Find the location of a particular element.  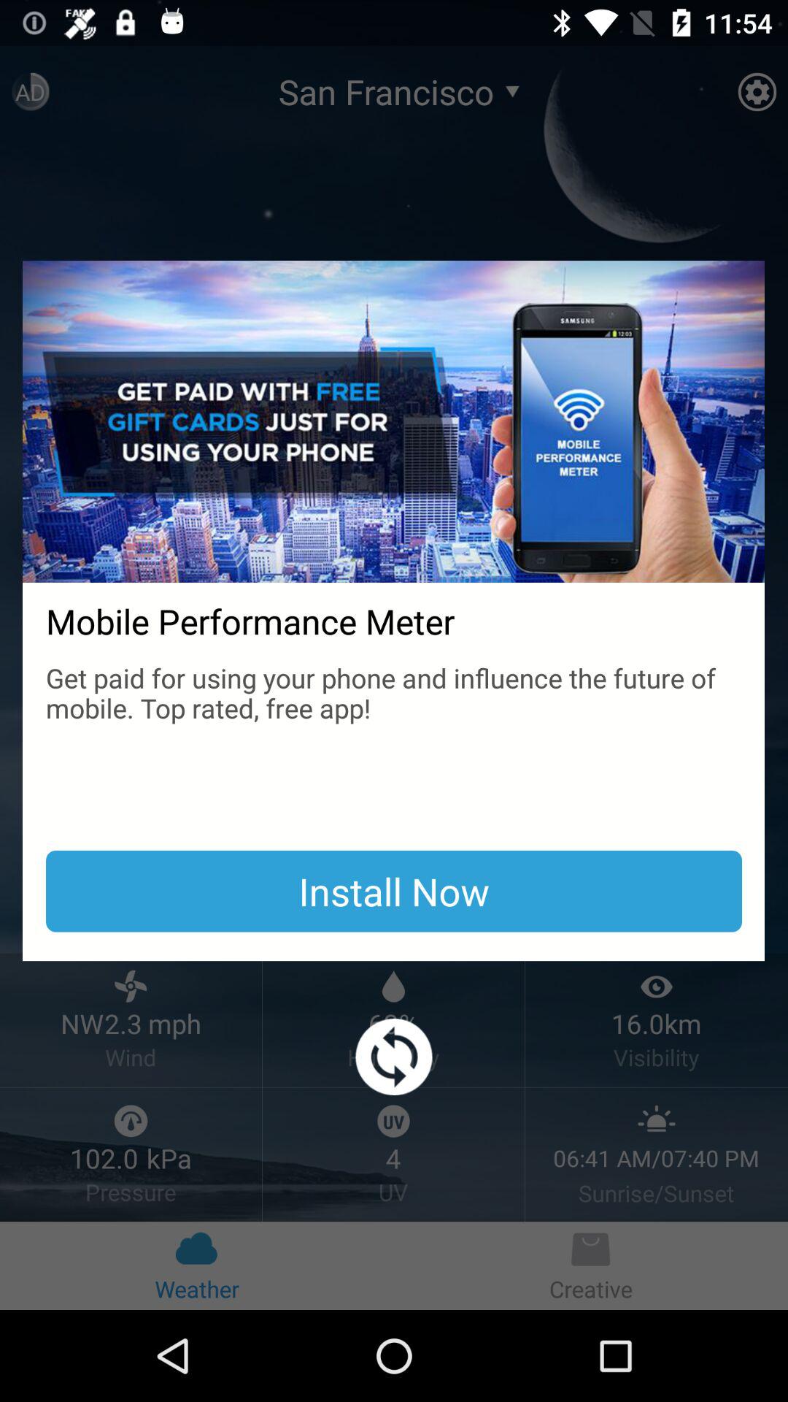

select install now icon is located at coordinates (394, 891).